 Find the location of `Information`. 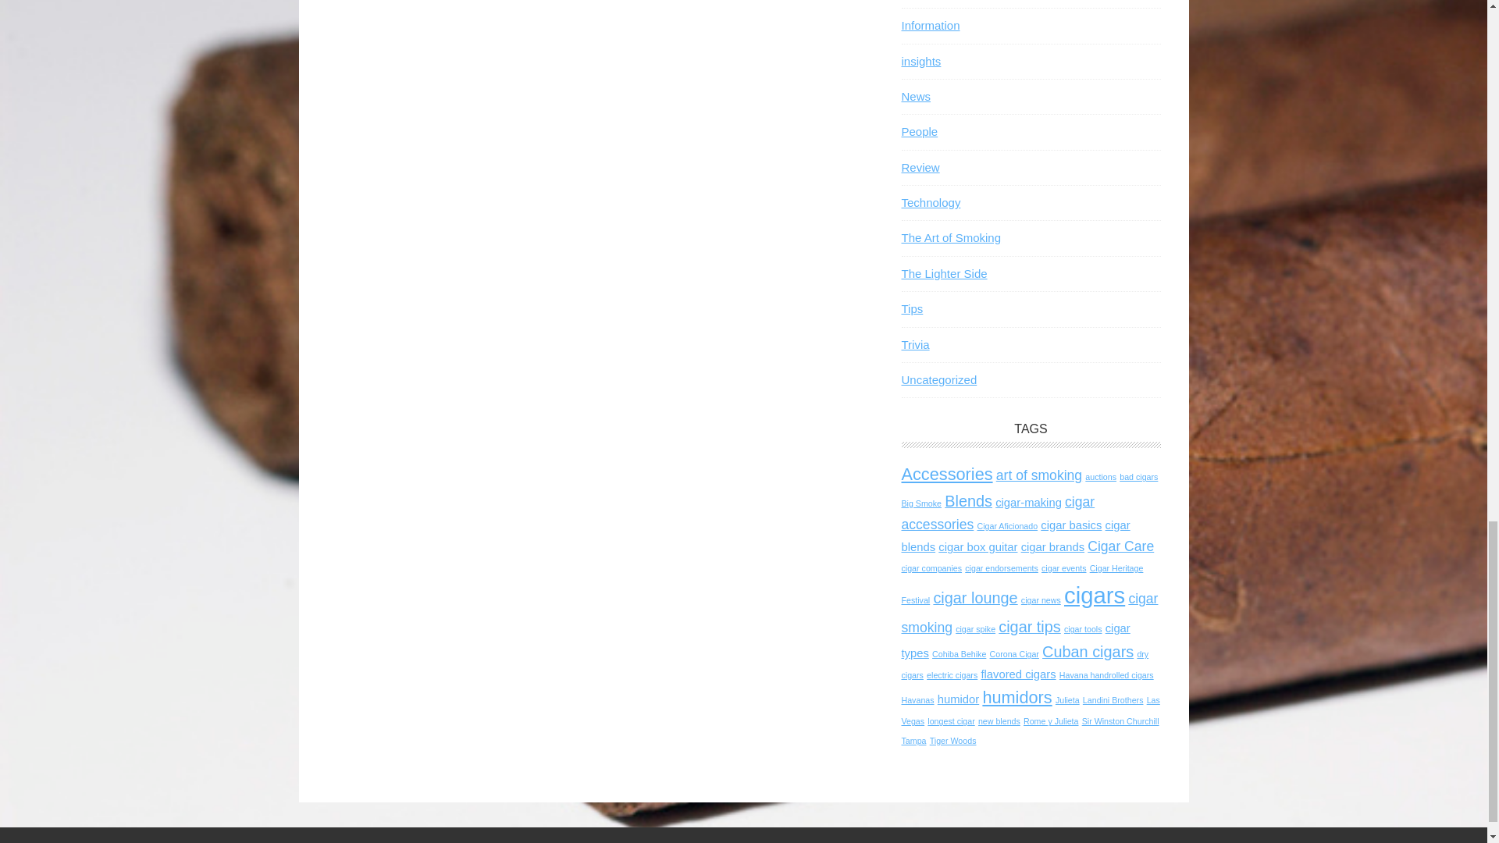

Information is located at coordinates (929, 25).